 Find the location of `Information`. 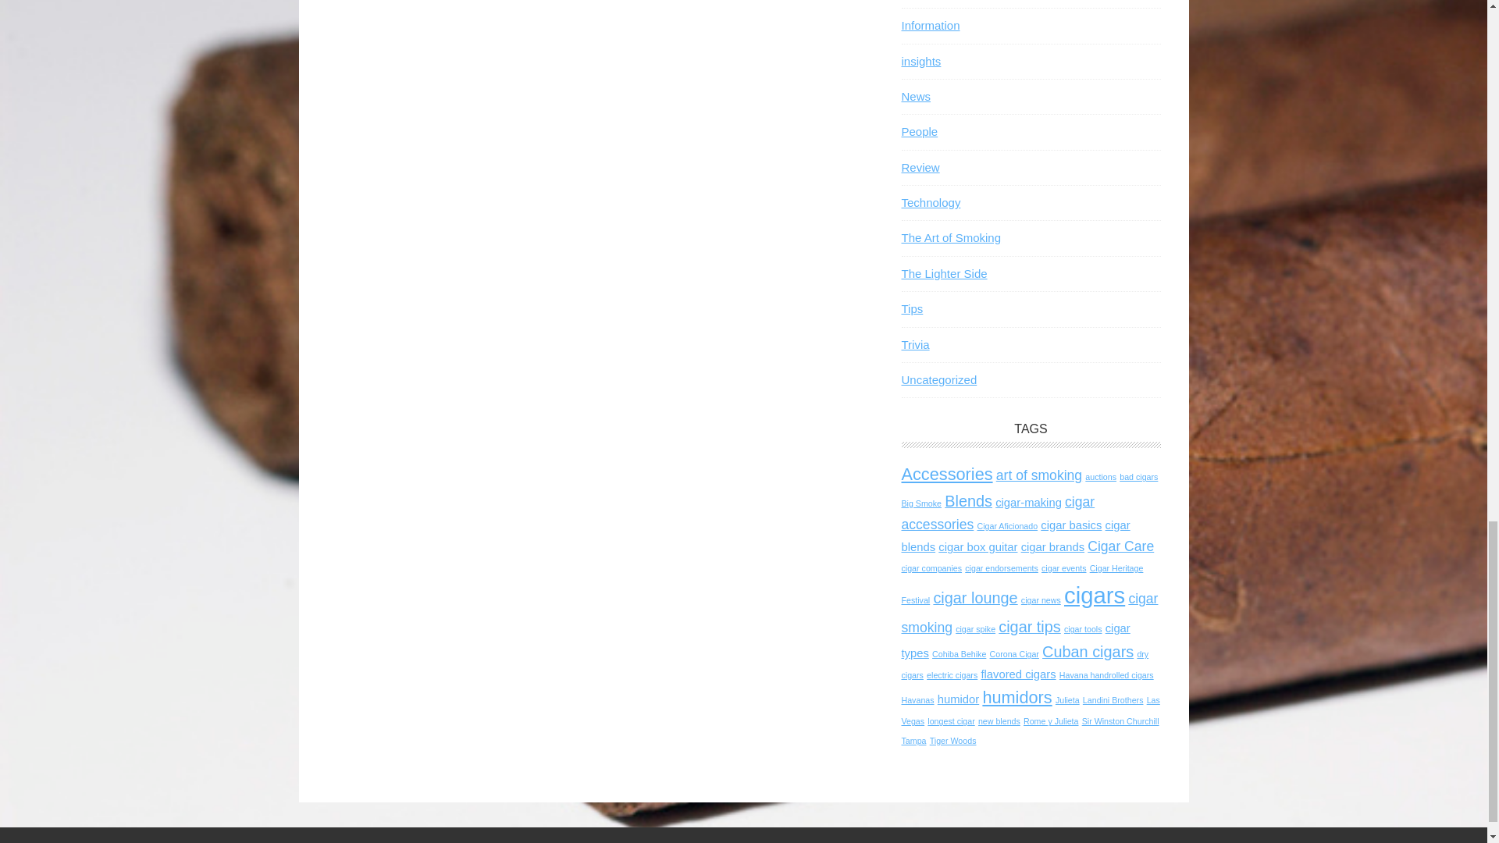

Information is located at coordinates (929, 25).